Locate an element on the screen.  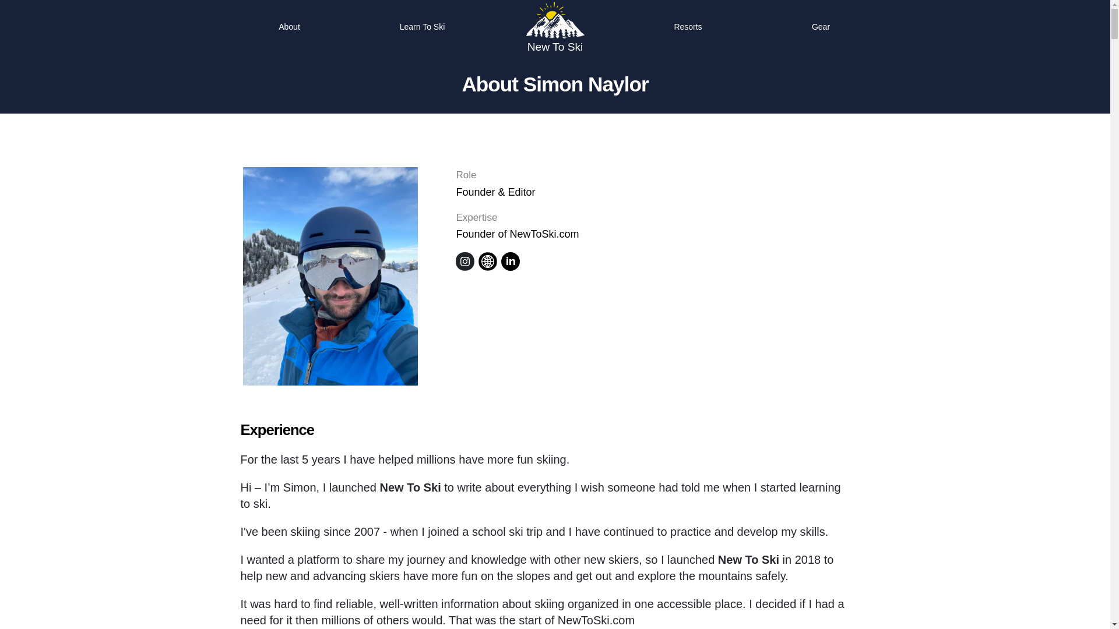
About is located at coordinates (289, 27).